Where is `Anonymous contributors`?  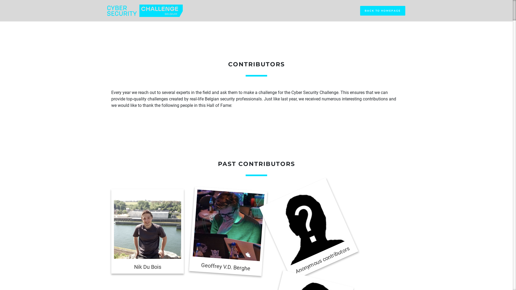 Anonymous contributors is located at coordinates (296, 218).